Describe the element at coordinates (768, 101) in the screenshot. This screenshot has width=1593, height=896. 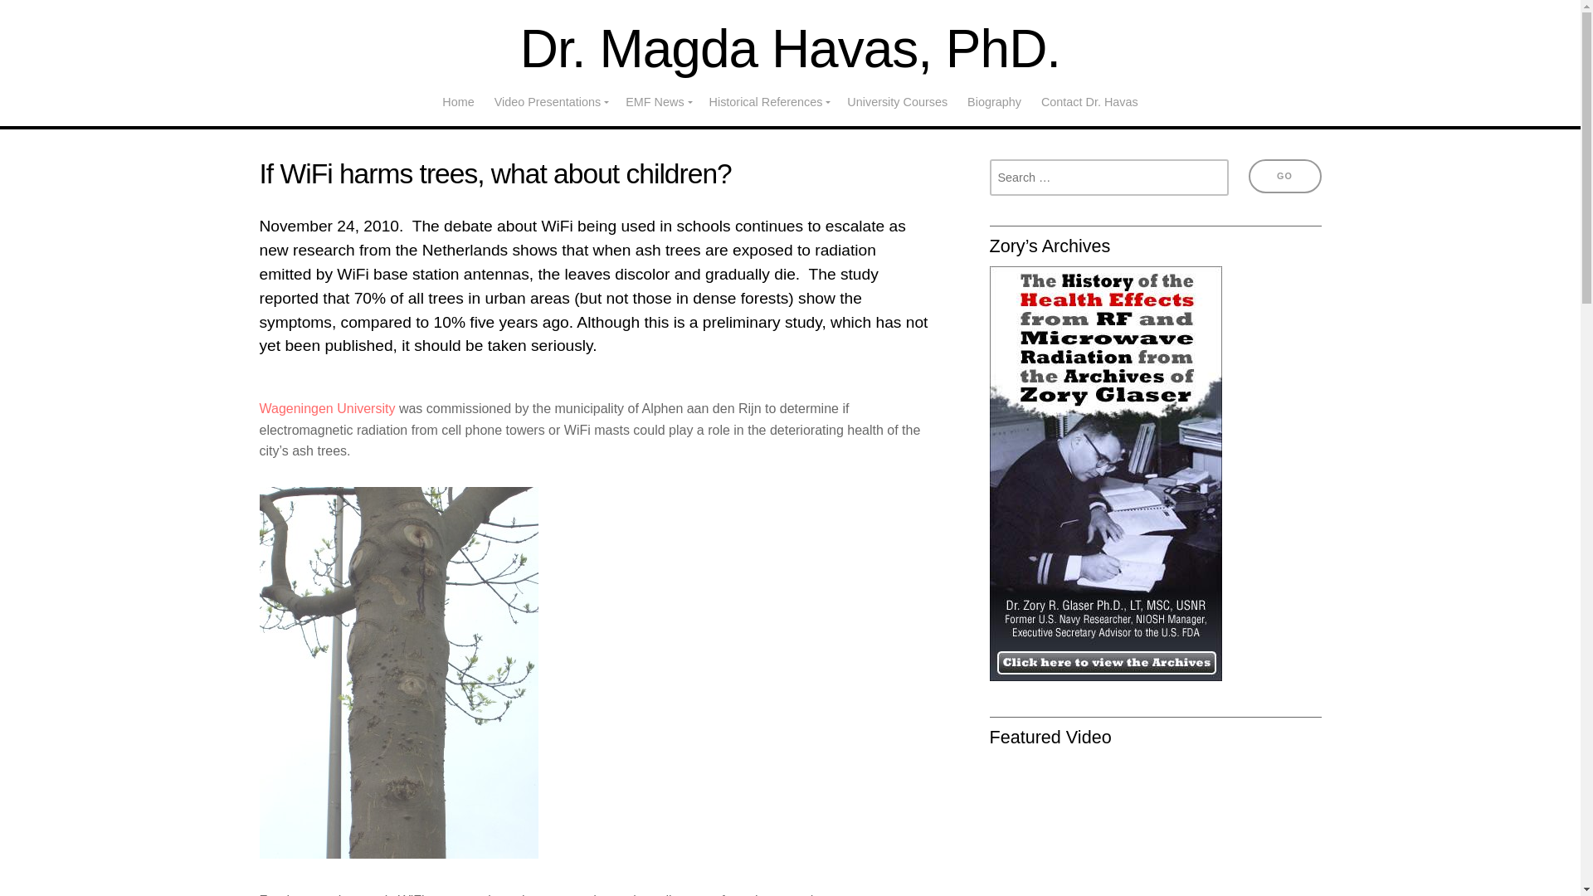
I see `Historical References` at that location.